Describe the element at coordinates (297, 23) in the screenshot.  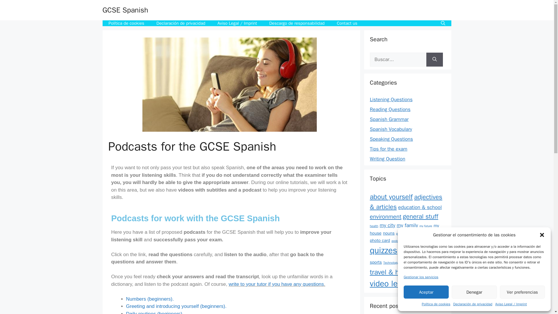
I see `Descargo de responsabilidad` at that location.